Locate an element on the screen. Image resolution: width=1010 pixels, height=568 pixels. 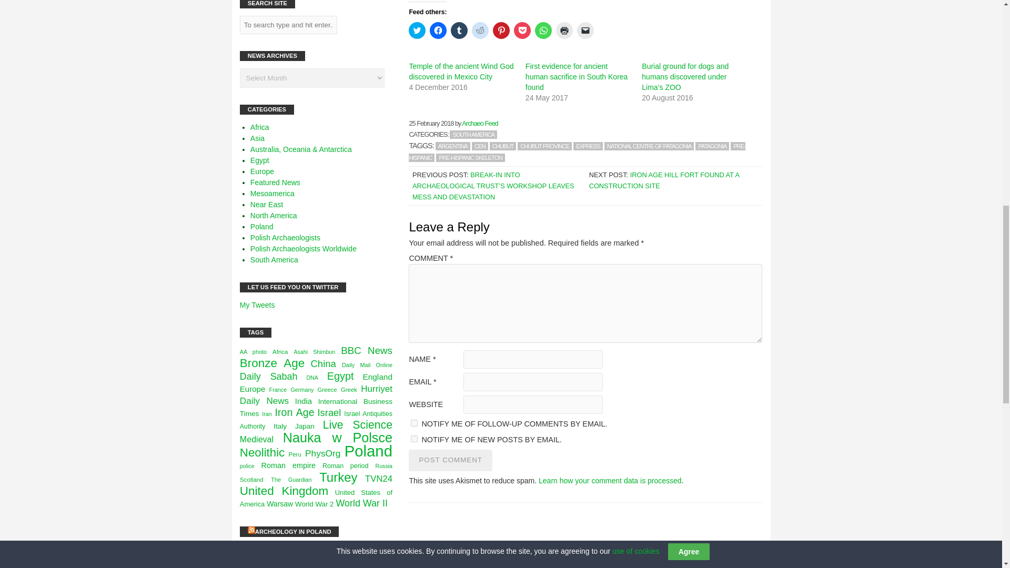
subscribe is located at coordinates (415, 439).